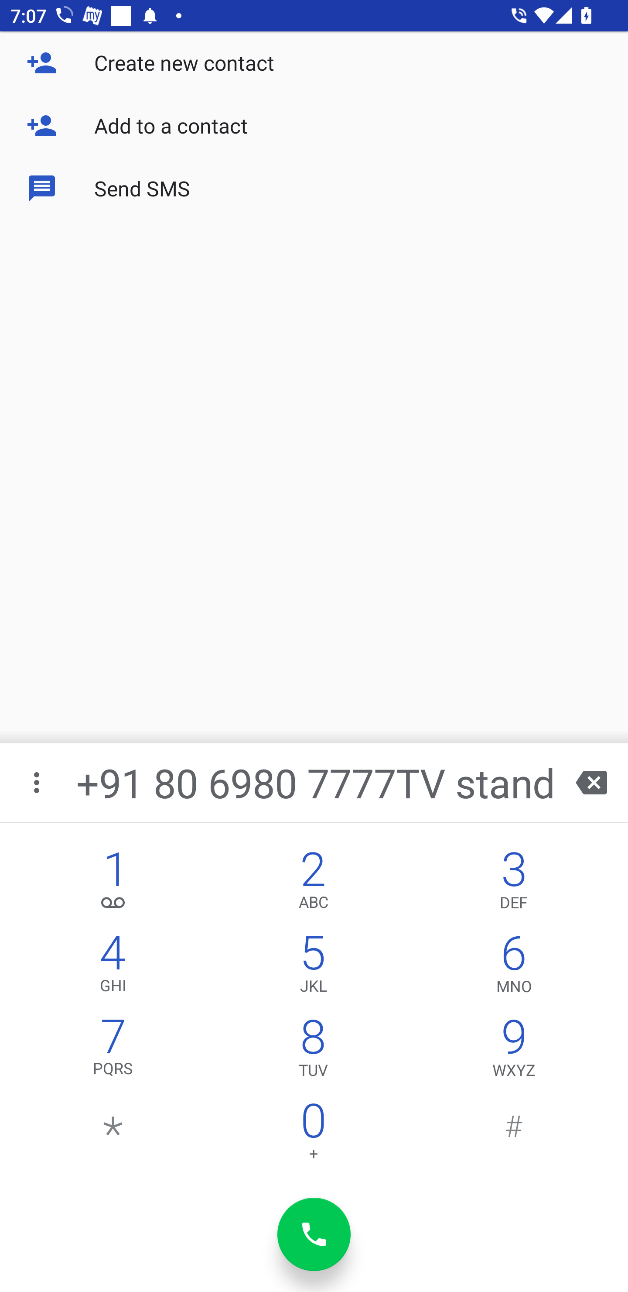 The image size is (628, 1292). Describe the element at coordinates (591, 782) in the screenshot. I see `backspace` at that location.